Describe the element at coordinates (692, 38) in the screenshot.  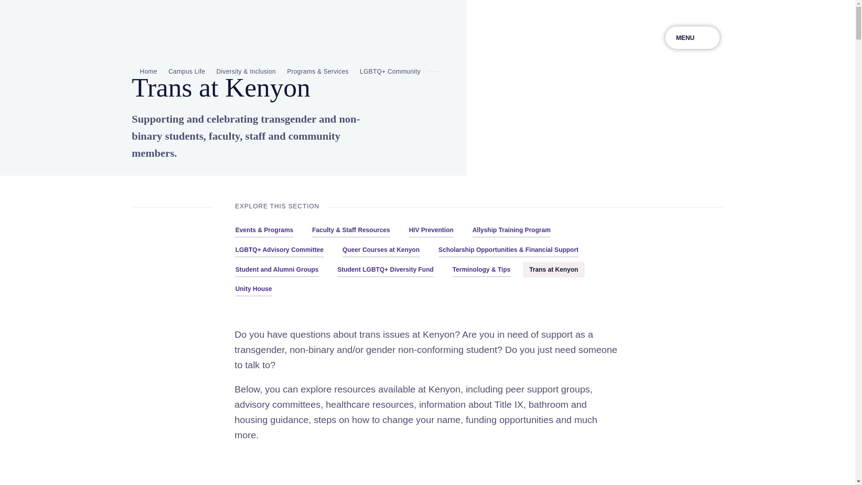
I see `MENU` at that location.